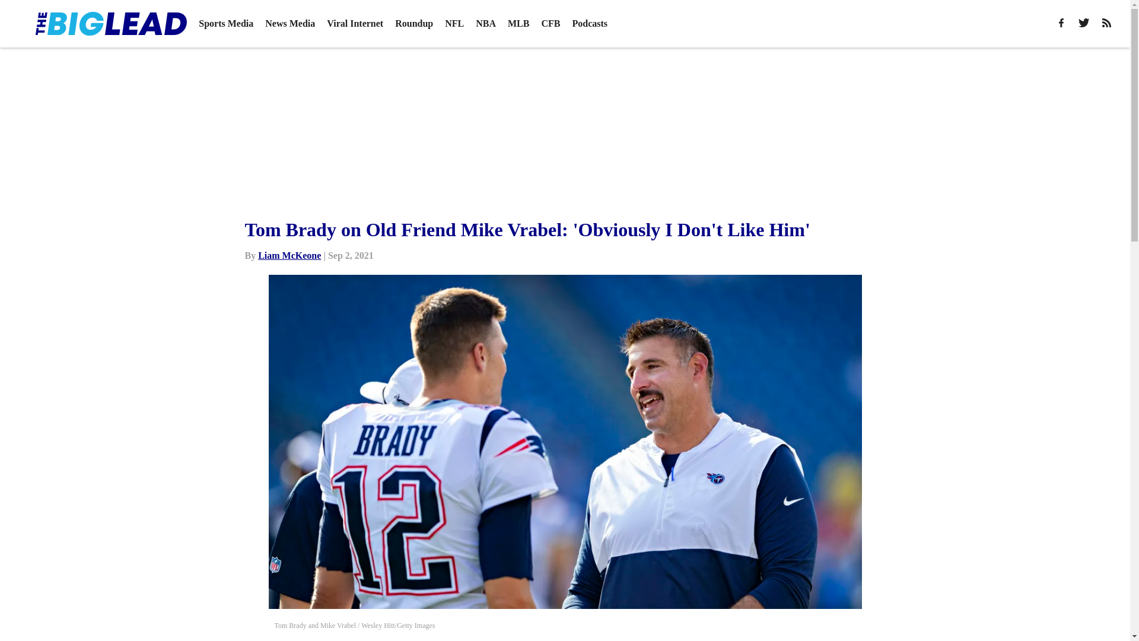  Describe the element at coordinates (485, 24) in the screenshot. I see `NBA` at that location.